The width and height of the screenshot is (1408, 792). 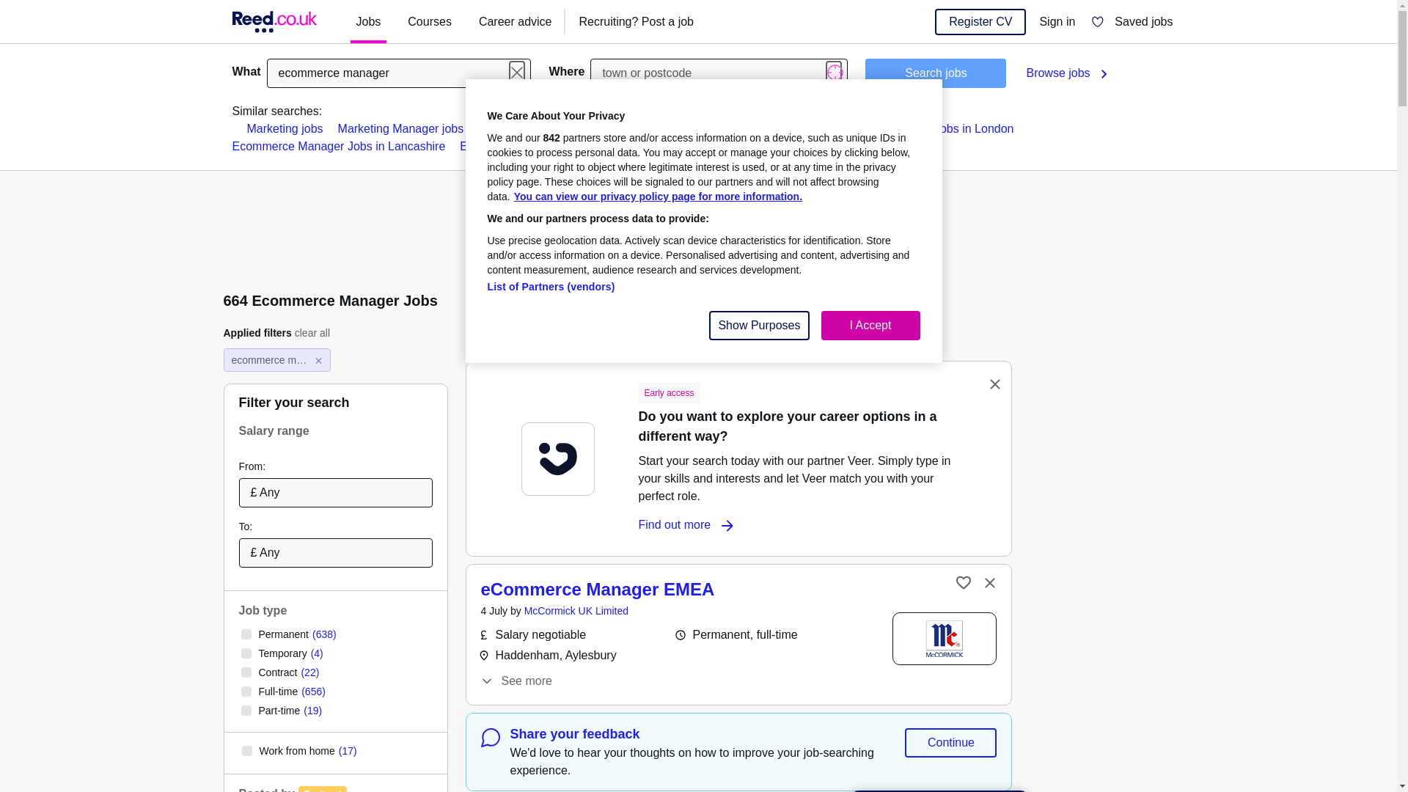 I want to click on Recruiting? Post a job, so click(x=637, y=22).